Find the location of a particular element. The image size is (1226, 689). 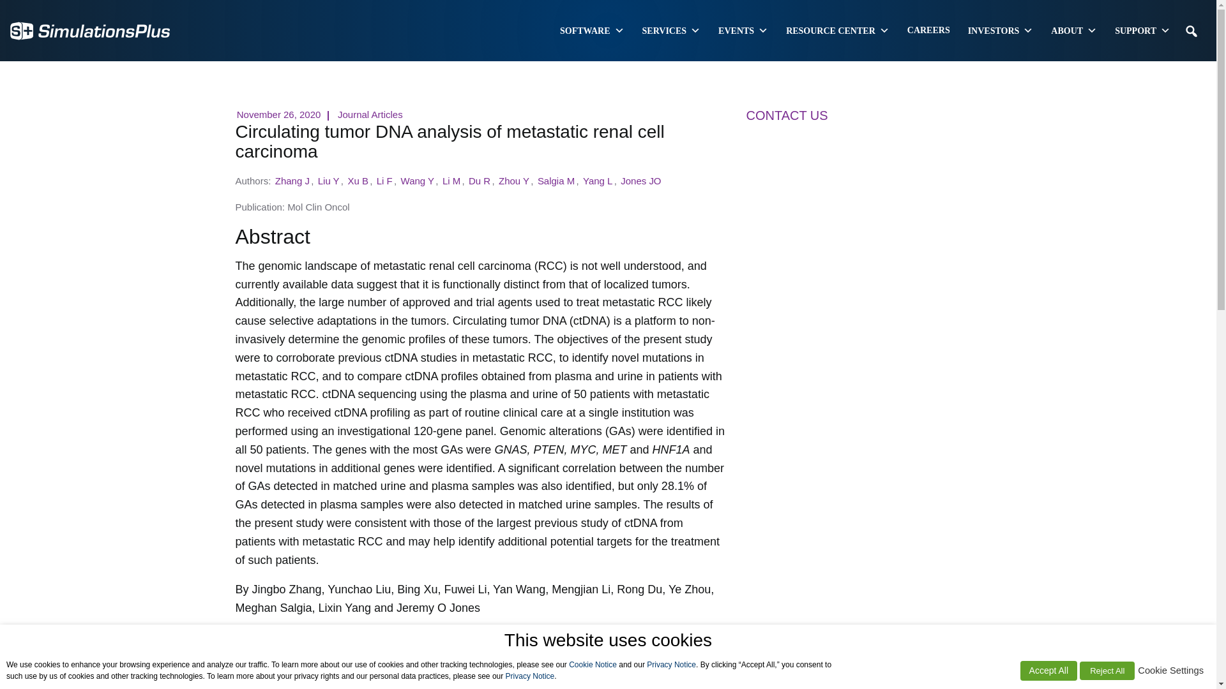

View all from this author: Wang Y is located at coordinates (417, 181).